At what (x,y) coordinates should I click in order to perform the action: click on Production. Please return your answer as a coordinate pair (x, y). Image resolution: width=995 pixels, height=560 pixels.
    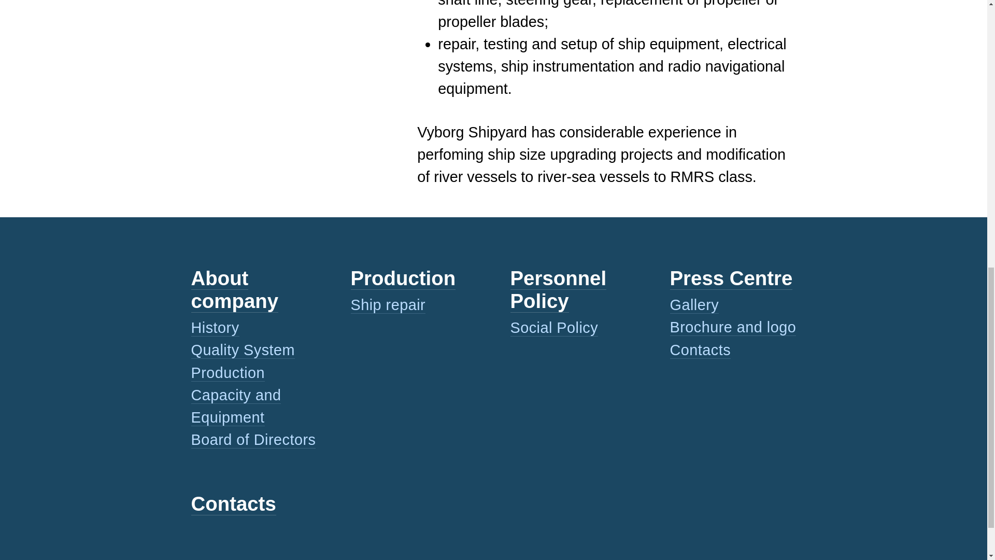
    Looking at the image, I should click on (403, 278).